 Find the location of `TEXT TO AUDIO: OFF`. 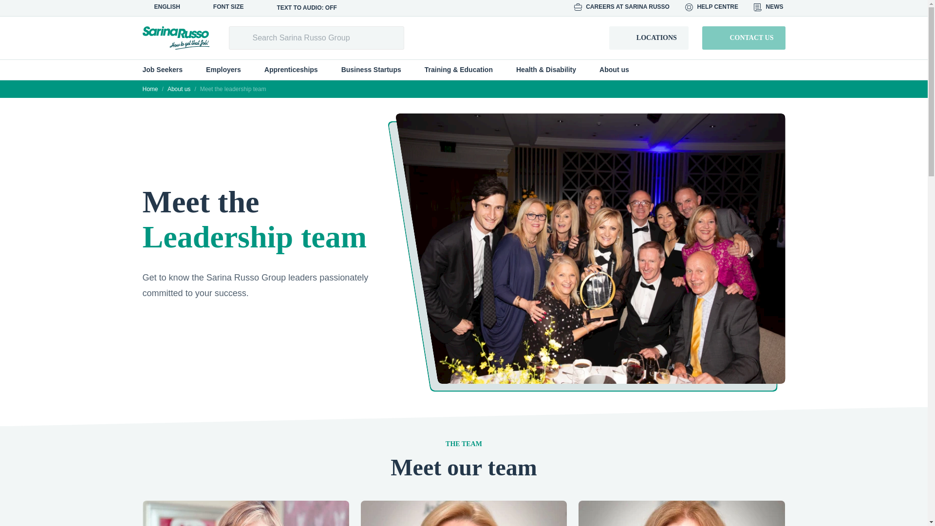

TEXT TO AUDIO: OFF is located at coordinates (302, 8).